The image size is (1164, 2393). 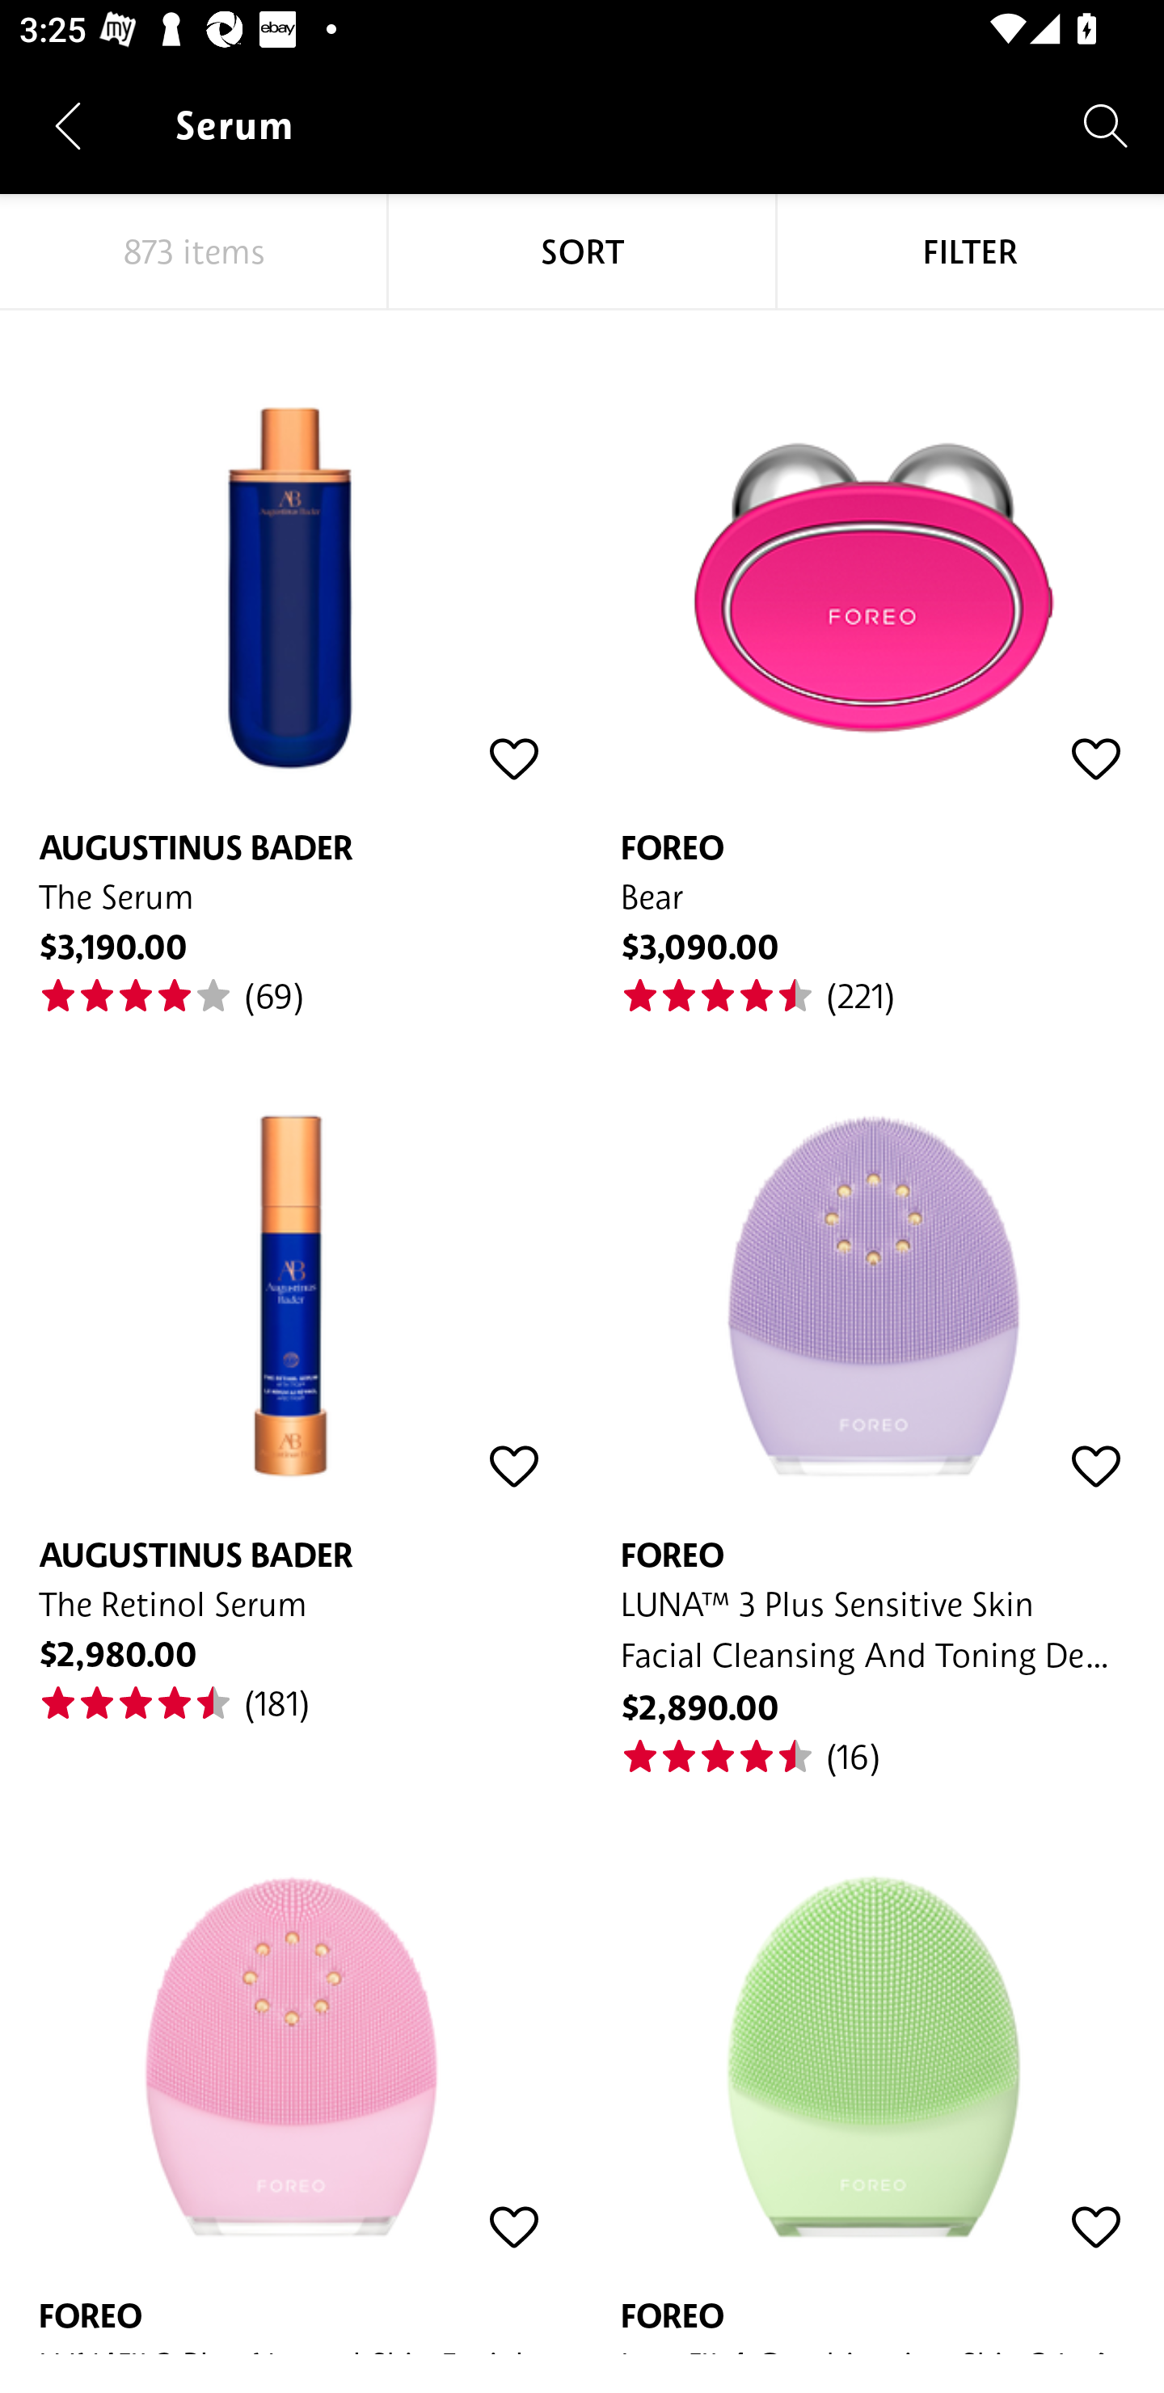 I want to click on FILTER, so click(x=970, y=252).